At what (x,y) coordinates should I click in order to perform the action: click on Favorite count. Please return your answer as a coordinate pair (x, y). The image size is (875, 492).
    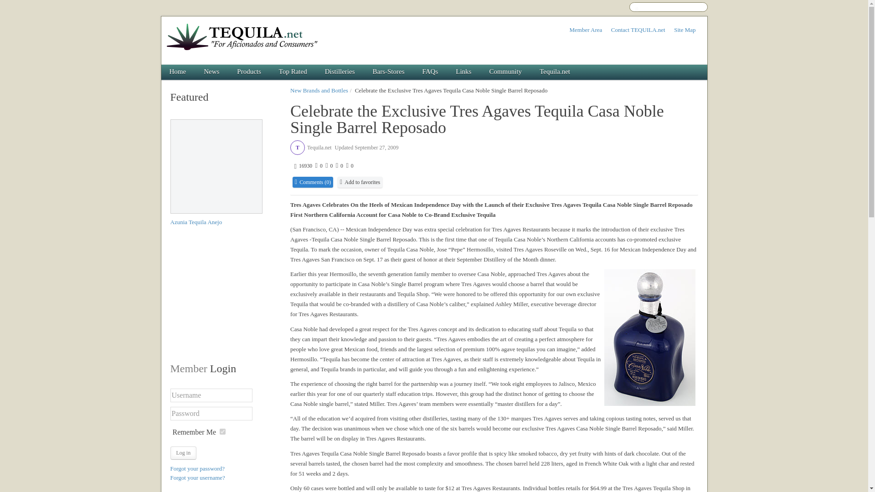
    Looking at the image, I should click on (349, 166).